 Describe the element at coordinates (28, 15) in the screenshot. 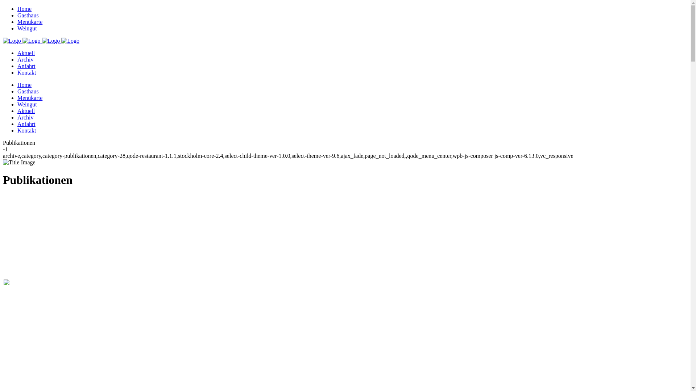

I see `Gasthaus` at that location.